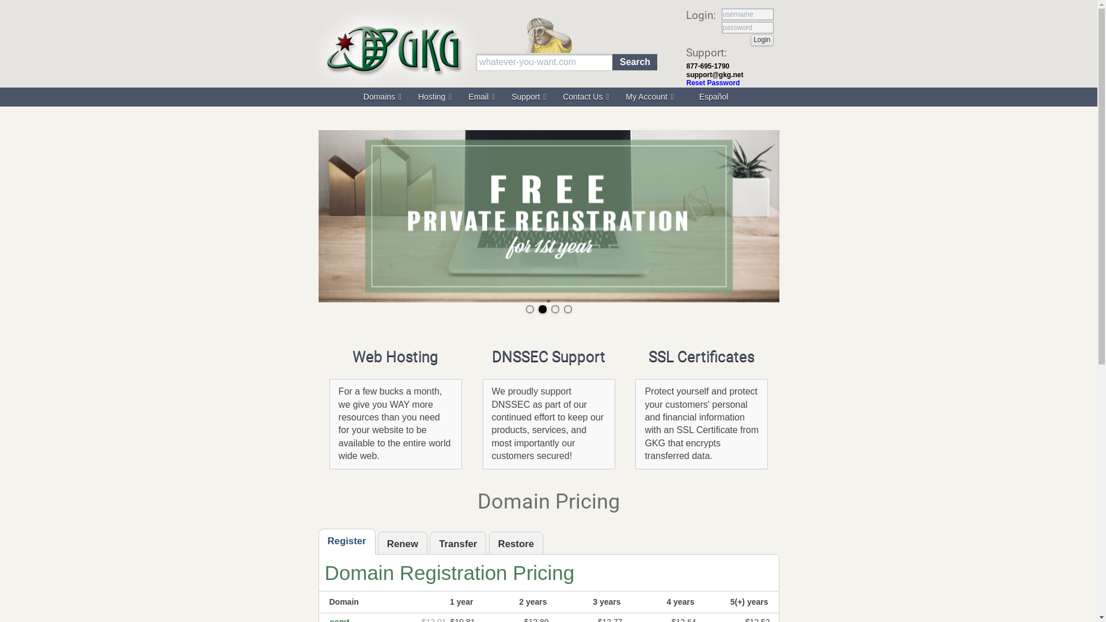 The image size is (1106, 622). Describe the element at coordinates (396, 356) in the screenshot. I see `Web Hosting` at that location.